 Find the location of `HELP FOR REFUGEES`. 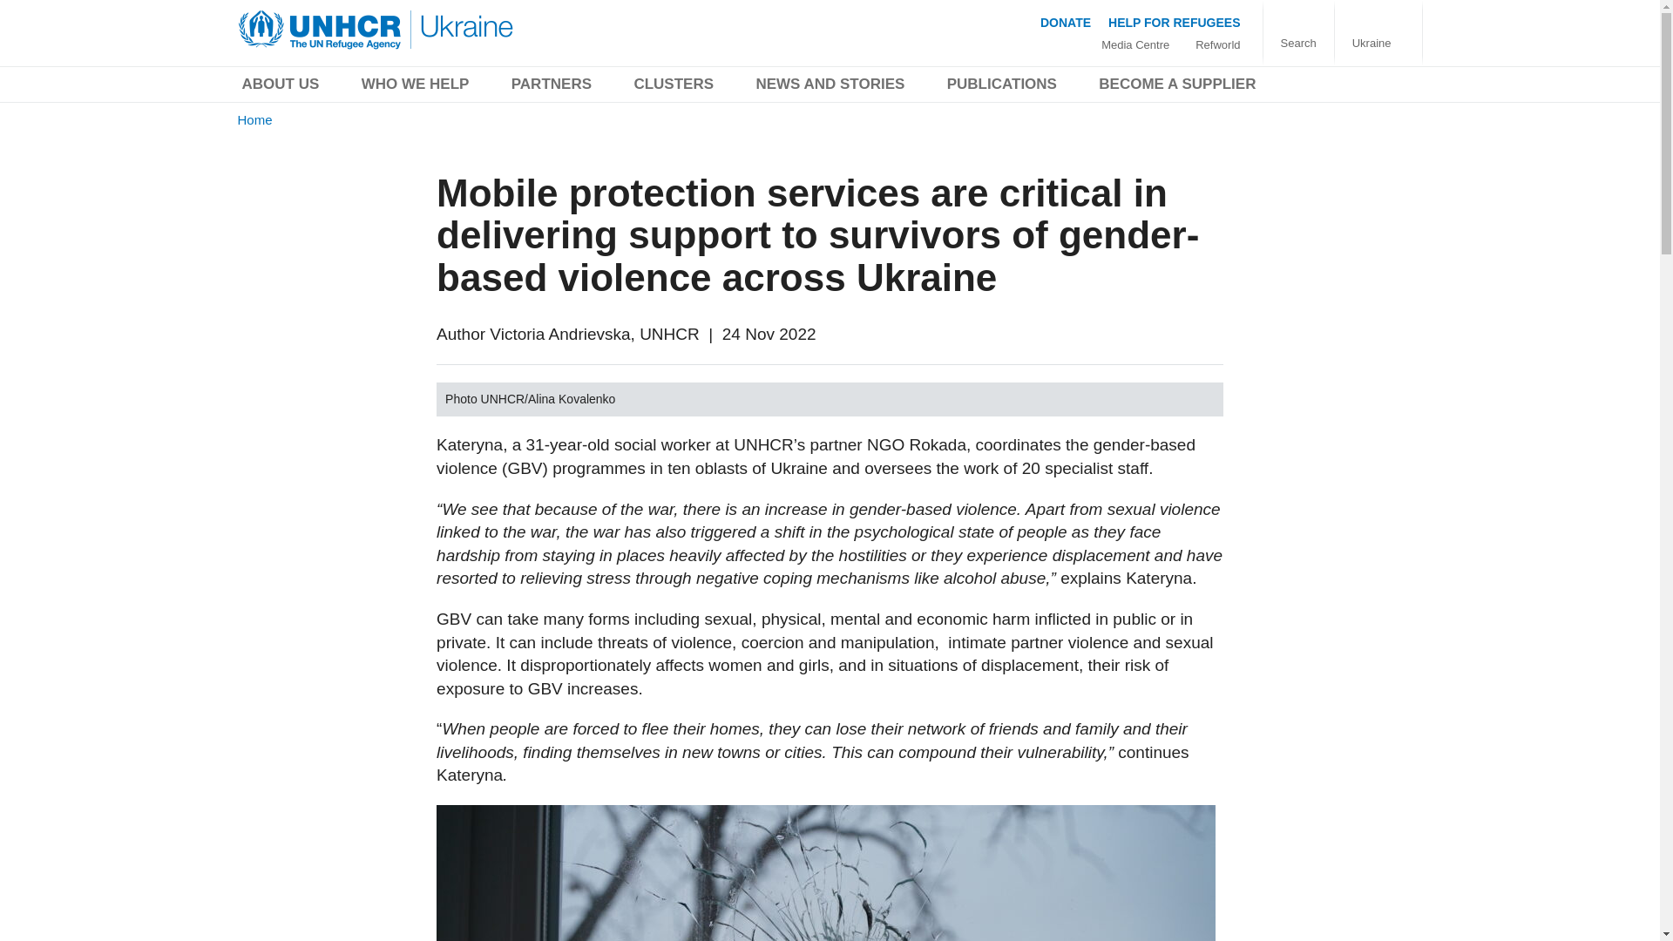

HELP FOR REFUGEES is located at coordinates (1173, 22).